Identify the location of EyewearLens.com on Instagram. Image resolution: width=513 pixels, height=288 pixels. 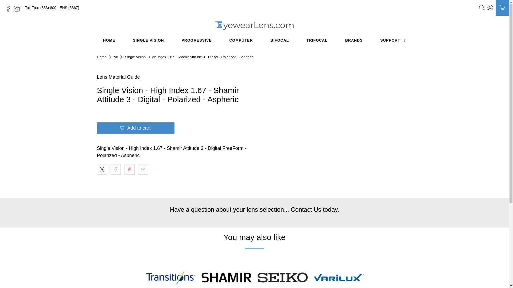
(18, 10).